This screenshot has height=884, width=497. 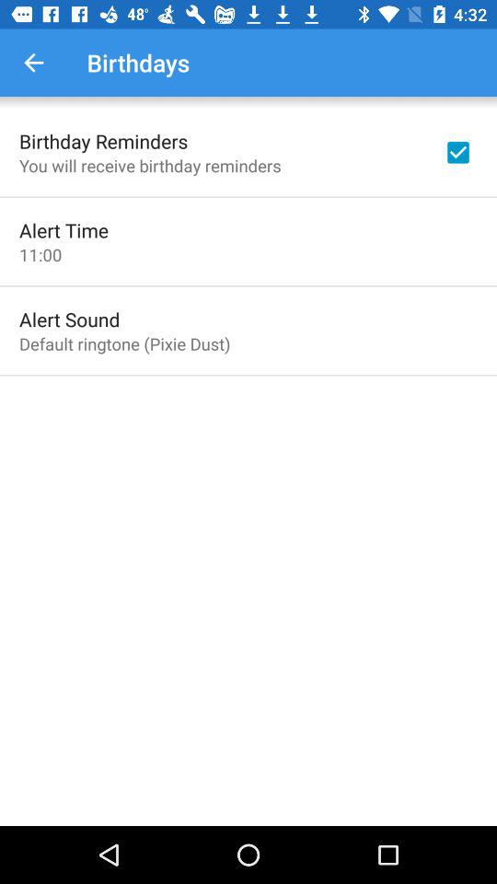 I want to click on turn off icon next to you will receive icon, so click(x=458, y=152).